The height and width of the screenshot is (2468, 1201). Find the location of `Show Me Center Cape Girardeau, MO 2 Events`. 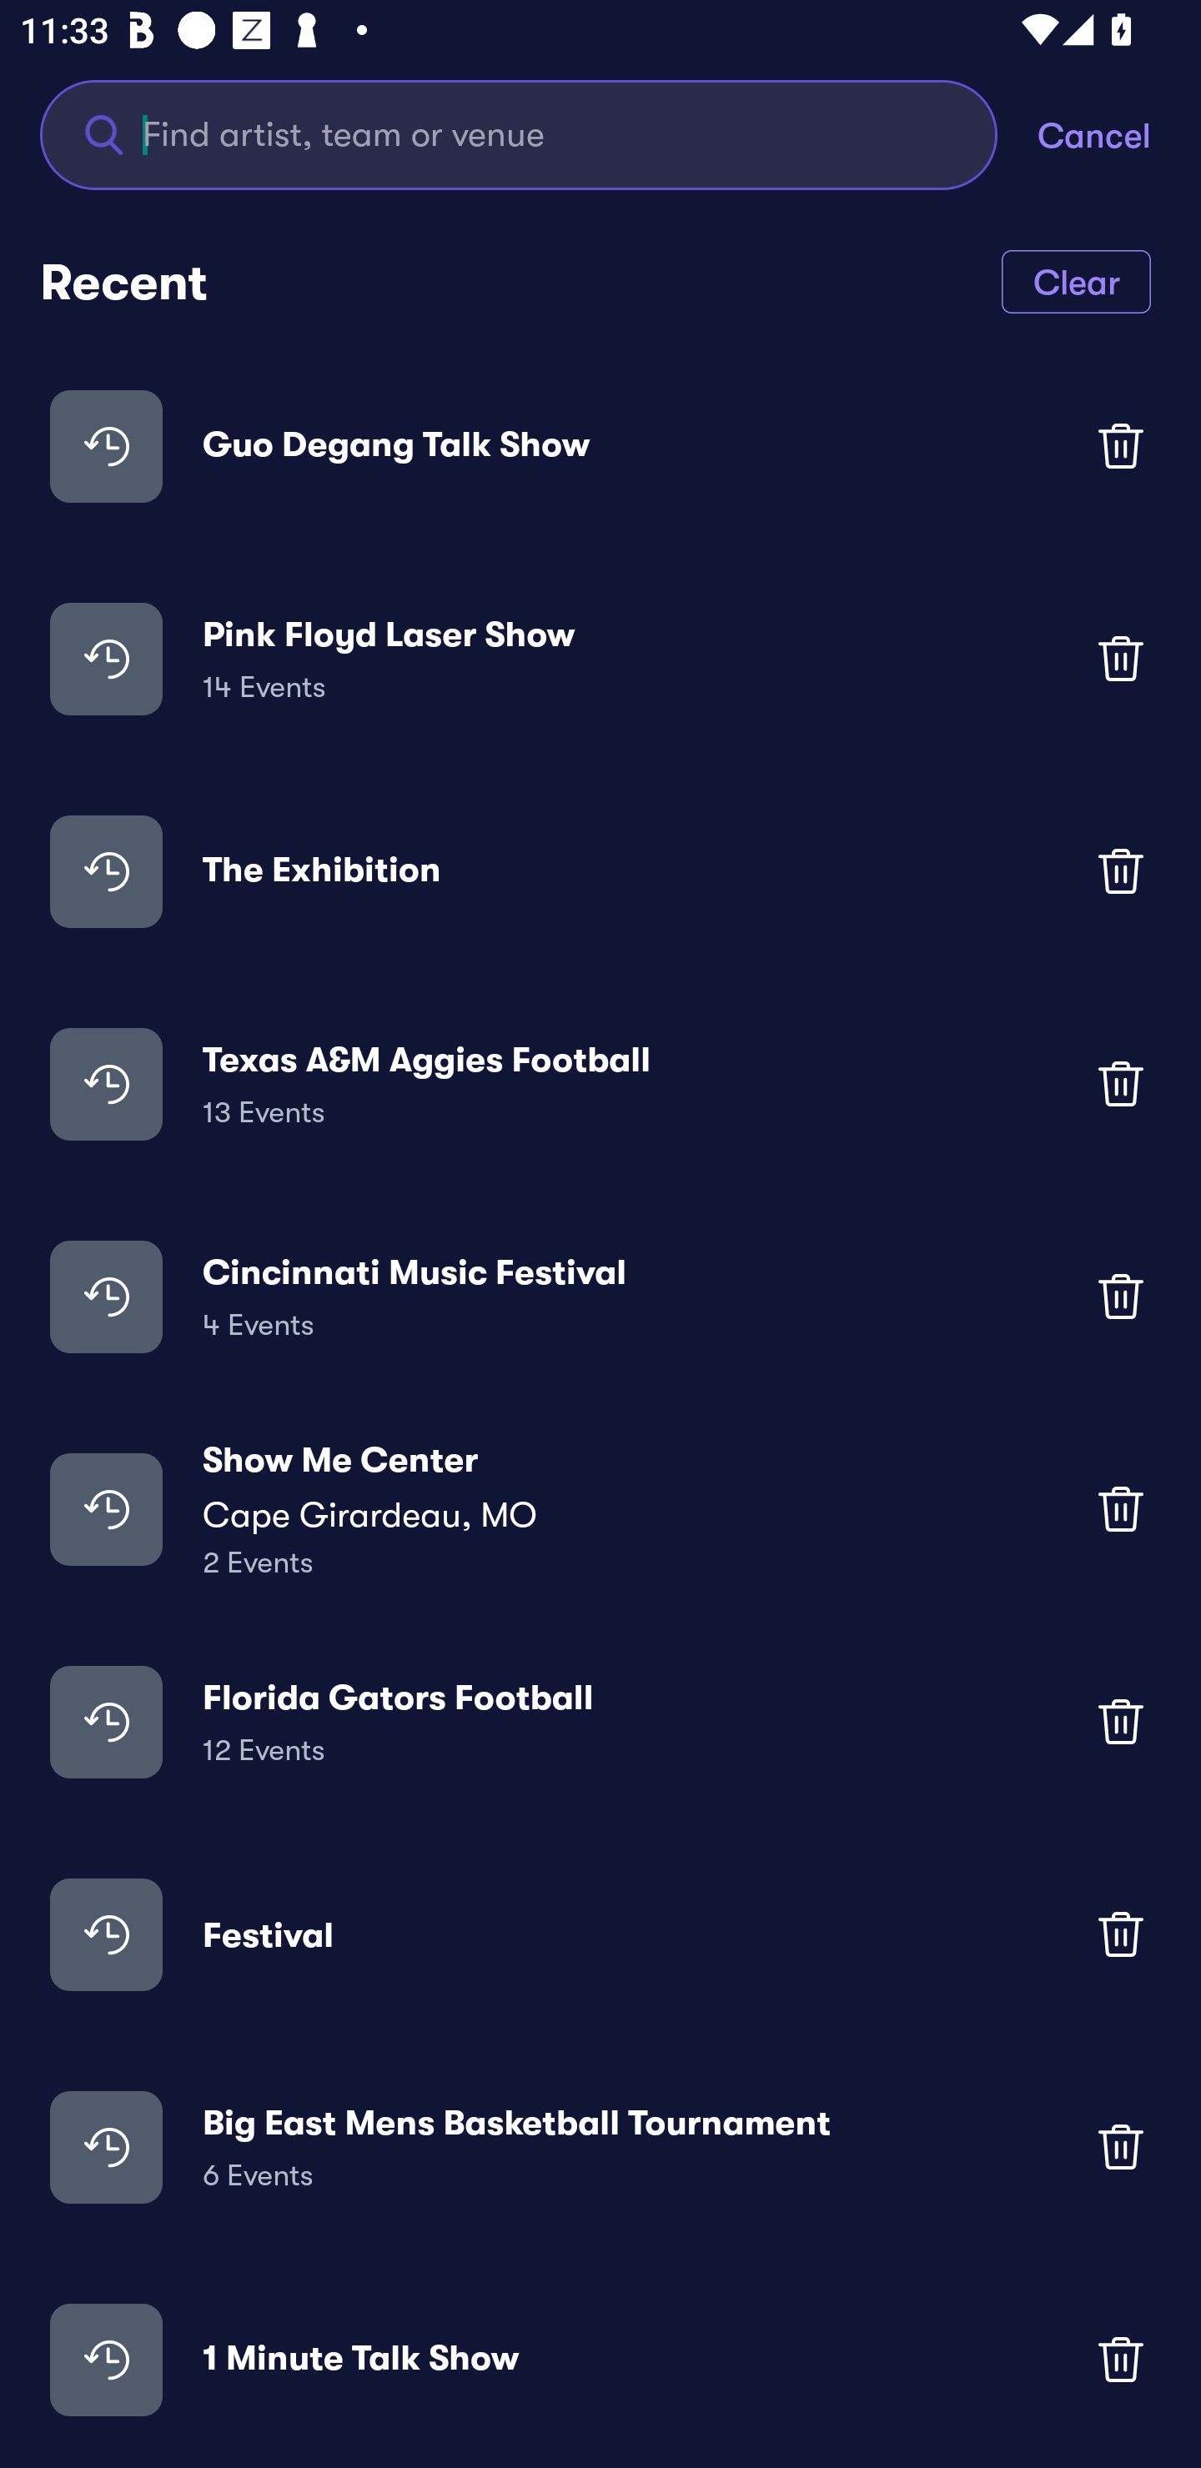

Show Me Center Cape Girardeau, MO 2 Events is located at coordinates (600, 1509).